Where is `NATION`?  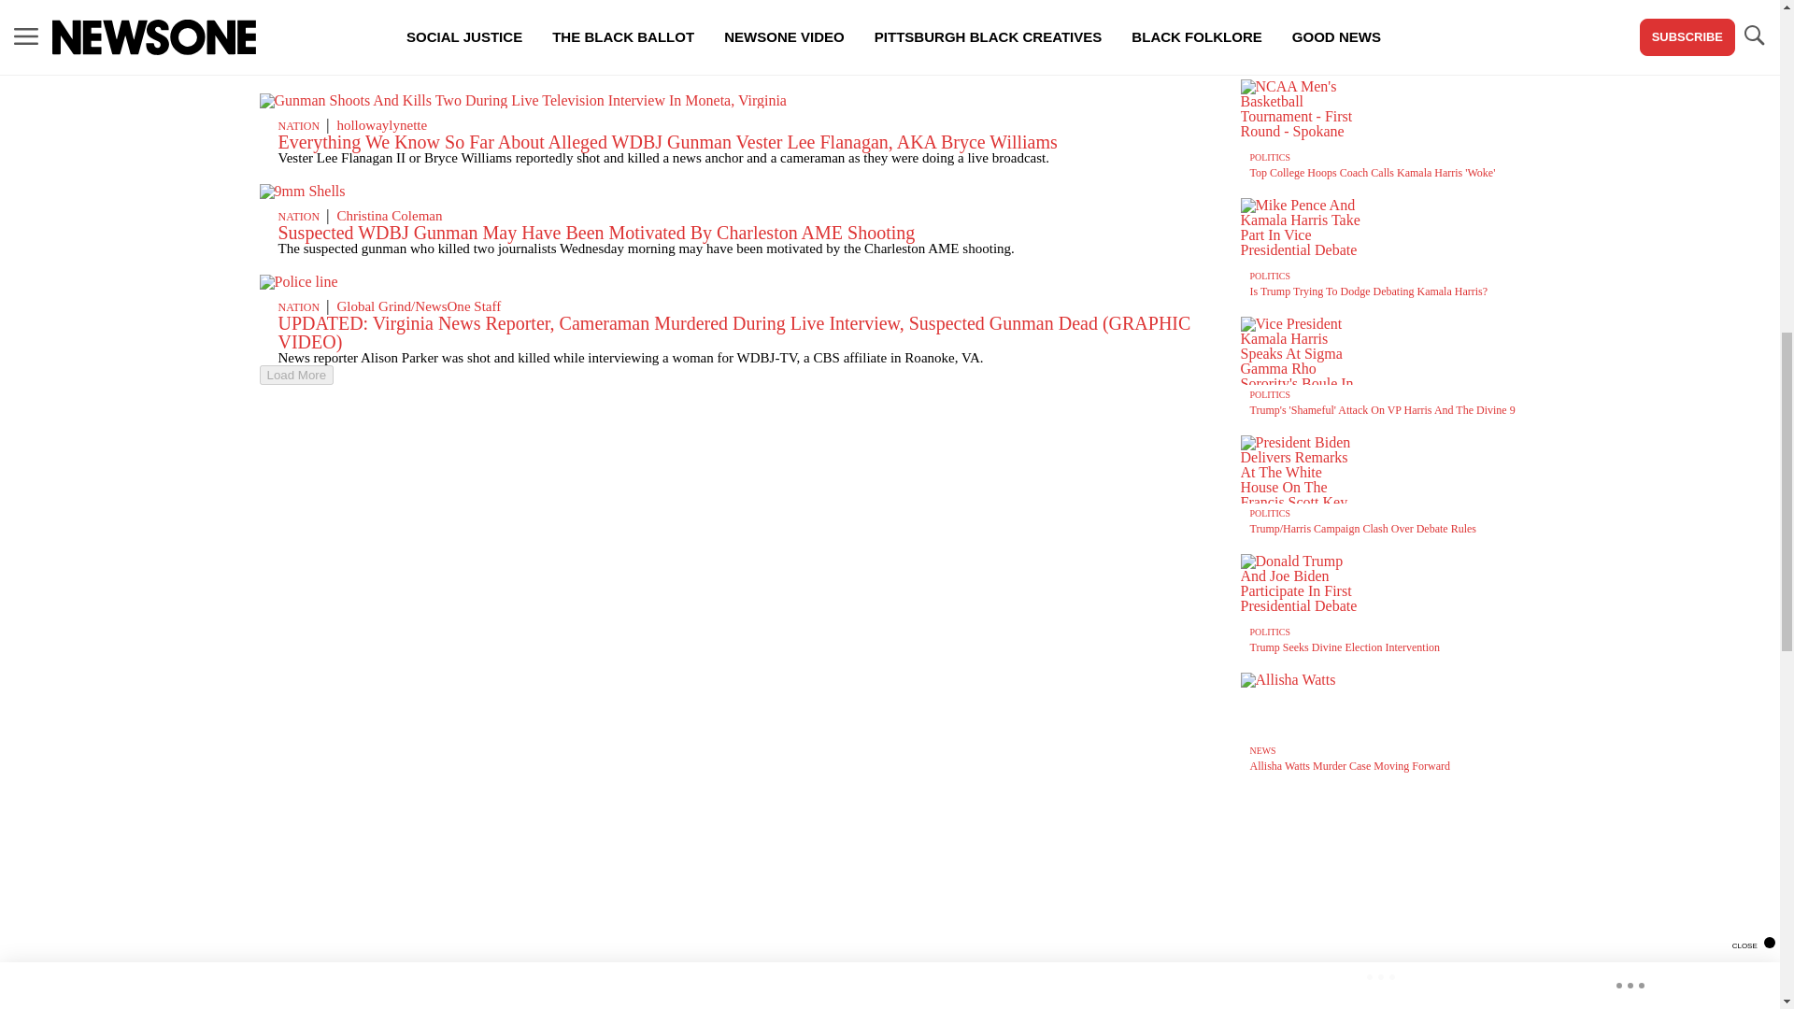
NATION is located at coordinates (299, 36).